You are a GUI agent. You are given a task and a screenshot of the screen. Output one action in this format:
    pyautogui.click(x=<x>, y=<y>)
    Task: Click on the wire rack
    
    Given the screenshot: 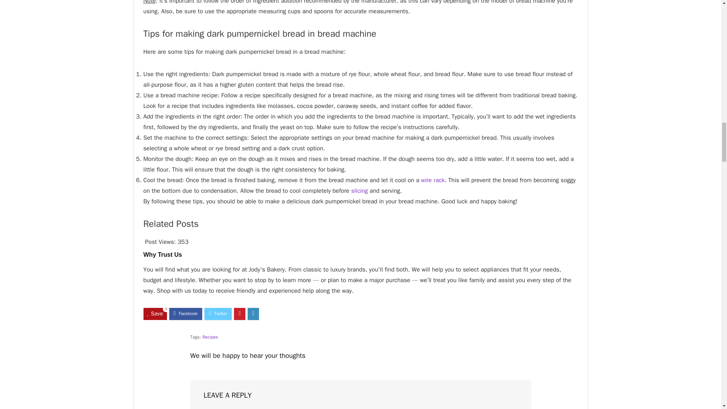 What is the action you would take?
    pyautogui.click(x=432, y=180)
    